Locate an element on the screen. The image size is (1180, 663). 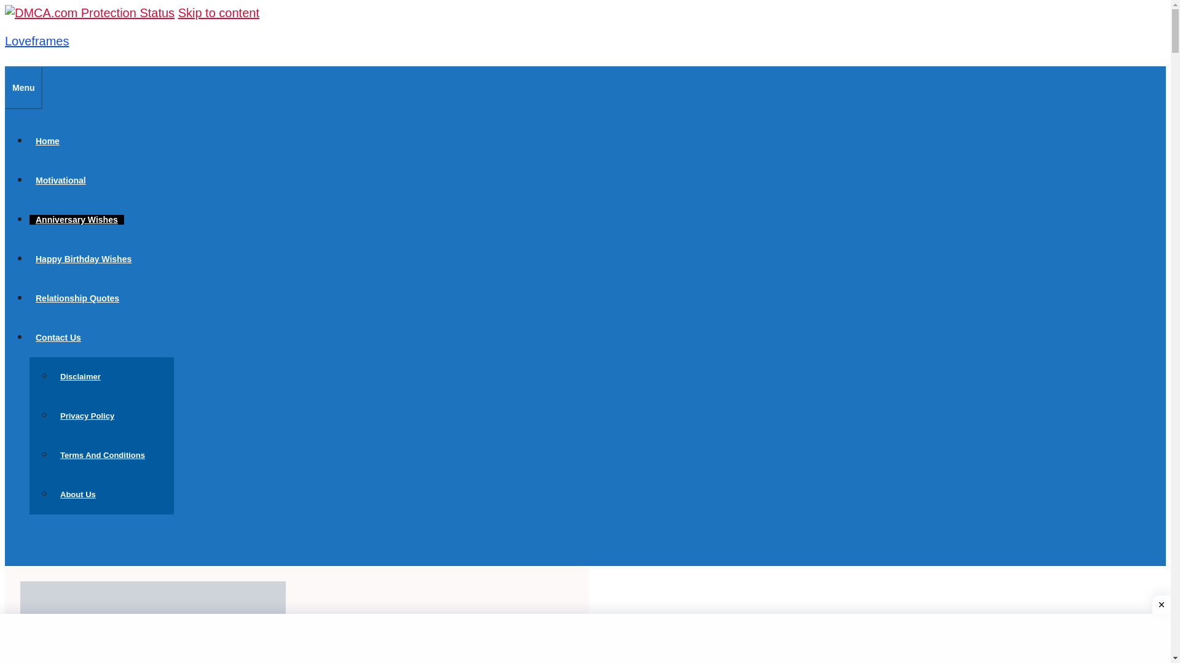
About Us is located at coordinates (77, 495).